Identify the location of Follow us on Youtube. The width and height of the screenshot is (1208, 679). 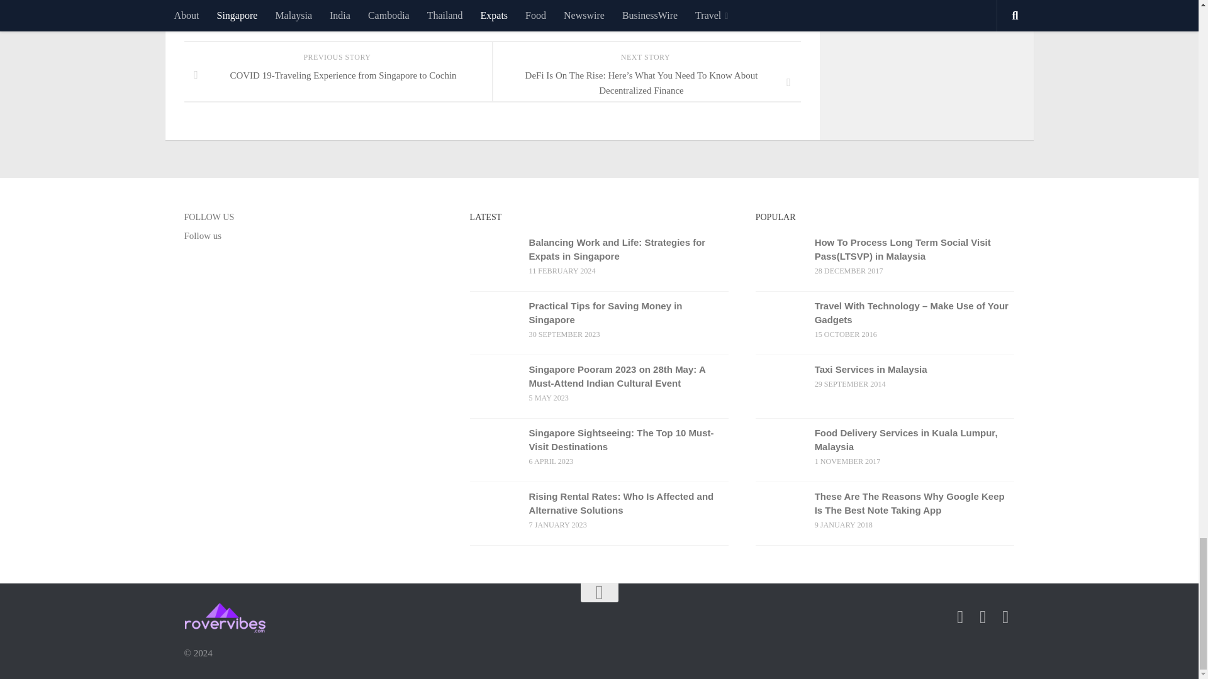
(983, 617).